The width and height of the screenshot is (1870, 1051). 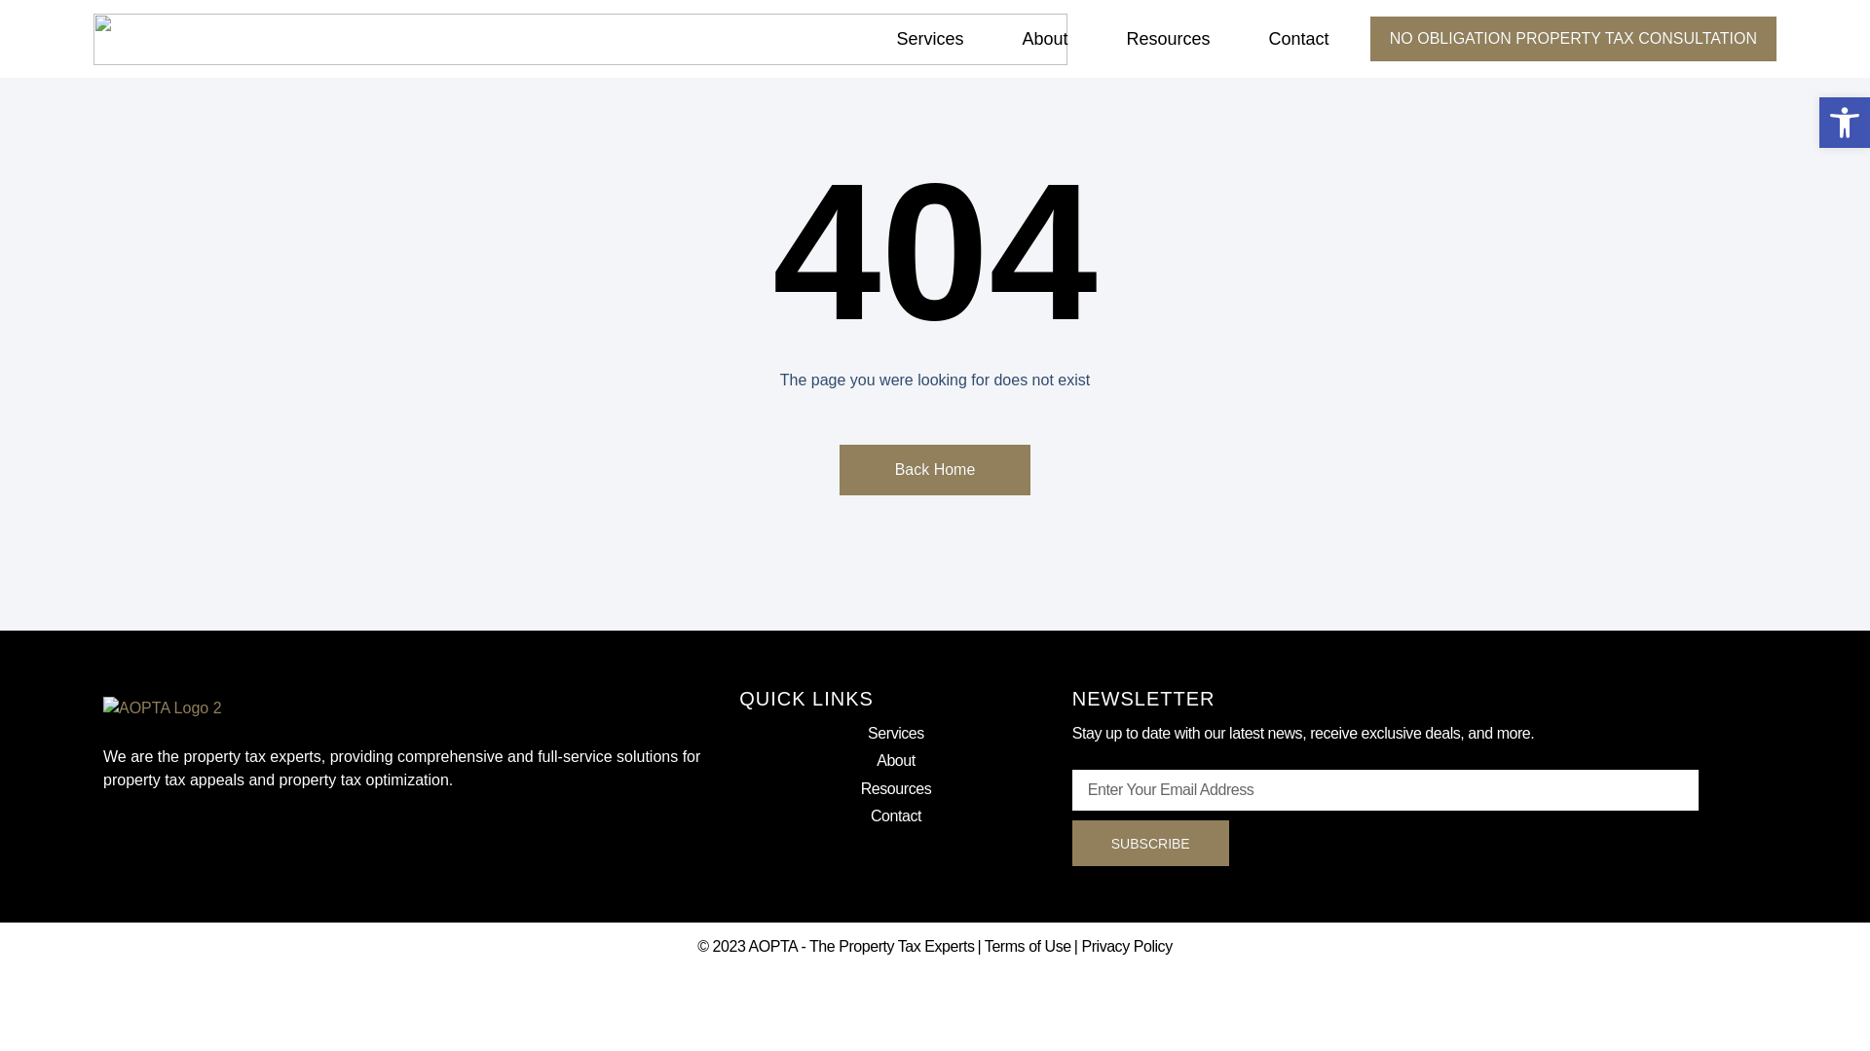 What do you see at coordinates (1298, 39) in the screenshot?
I see `Contact` at bounding box center [1298, 39].